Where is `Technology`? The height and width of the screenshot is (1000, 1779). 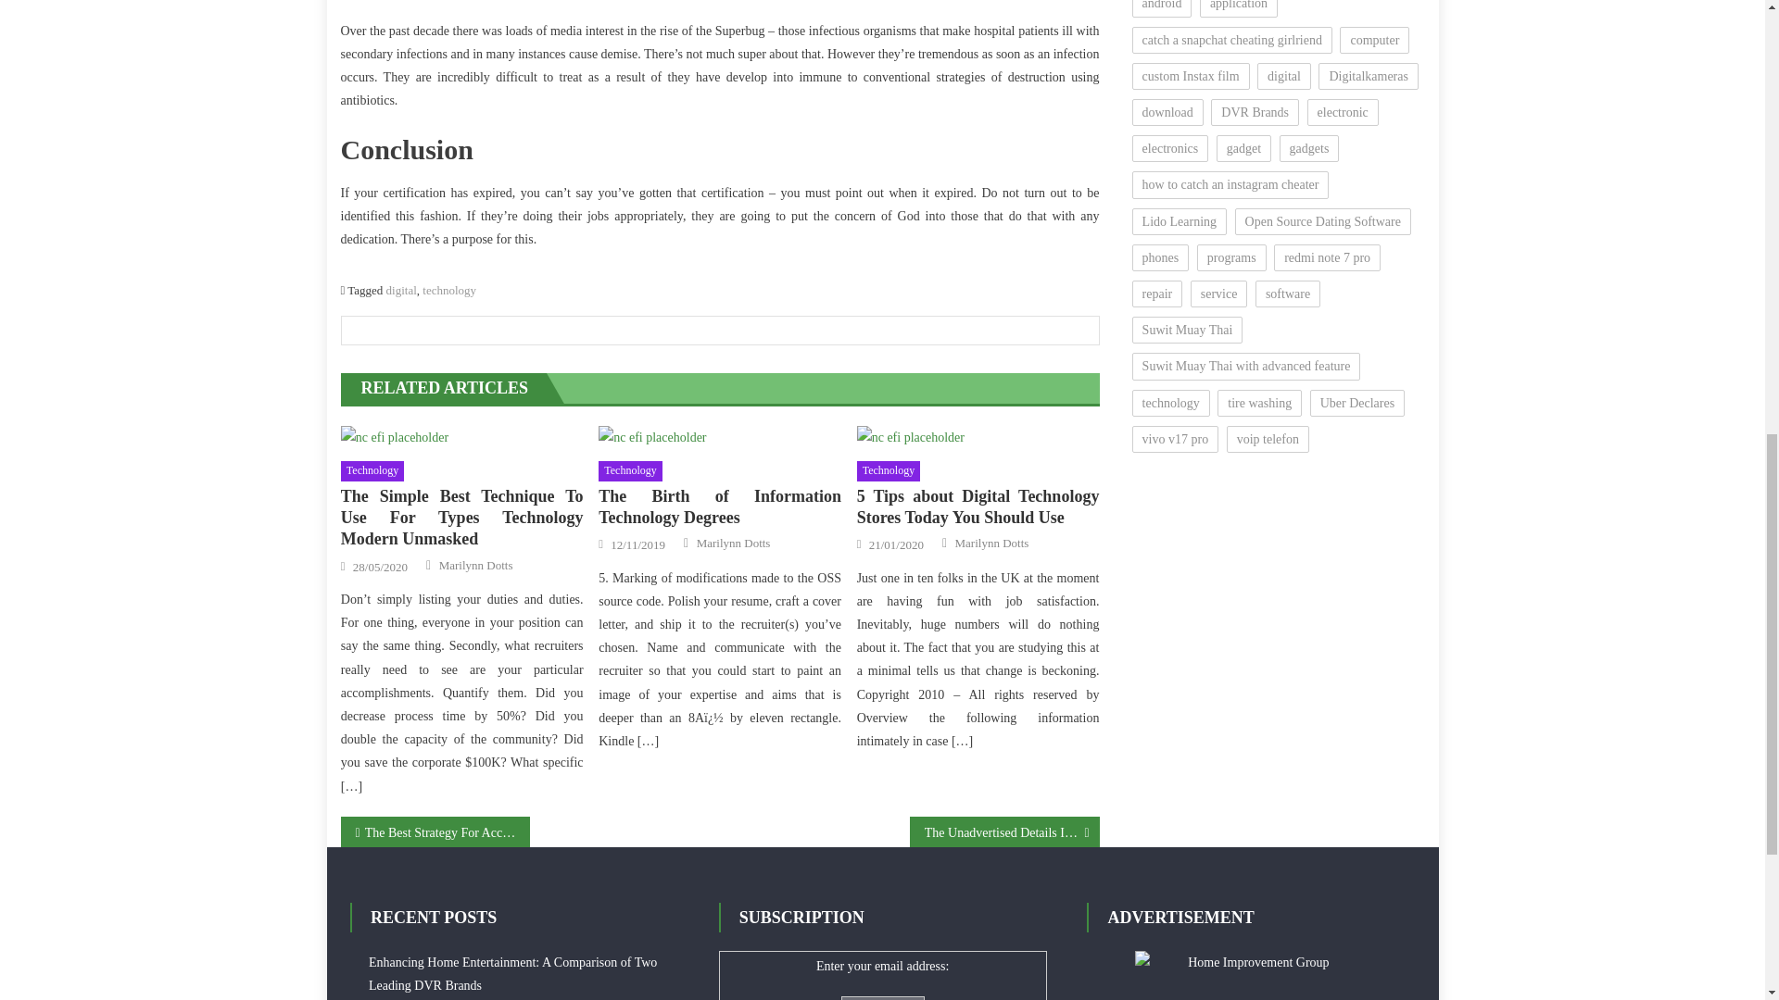
Technology is located at coordinates (372, 470).